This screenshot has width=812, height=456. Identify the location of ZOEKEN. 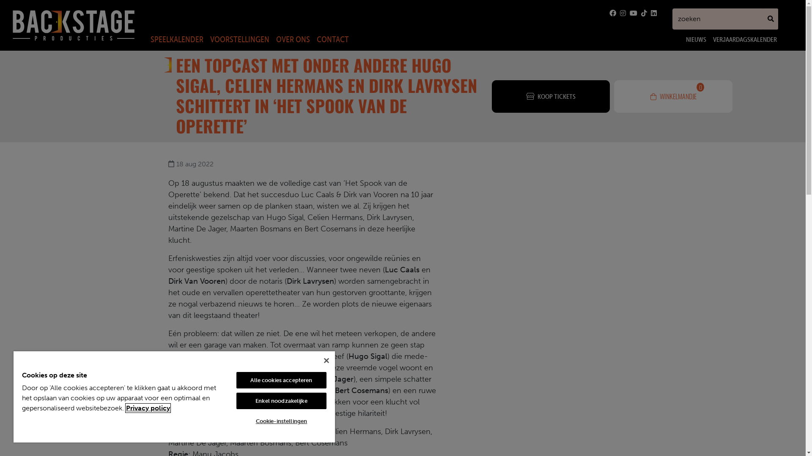
(771, 19).